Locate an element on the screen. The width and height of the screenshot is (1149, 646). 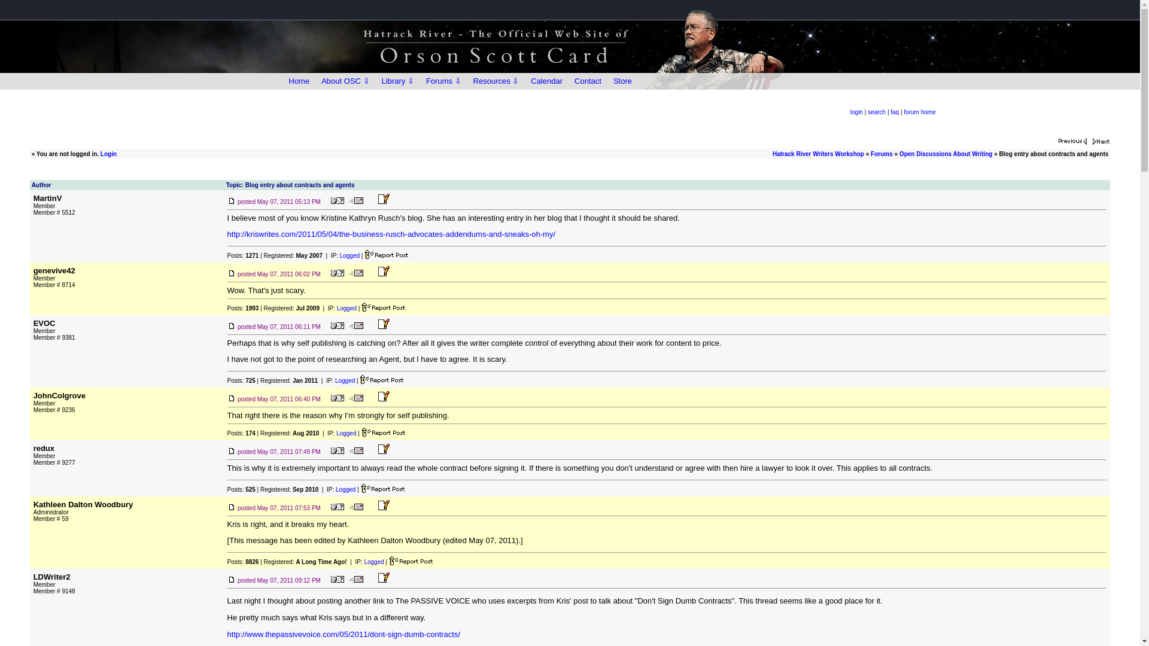
Forums is located at coordinates (881, 154).